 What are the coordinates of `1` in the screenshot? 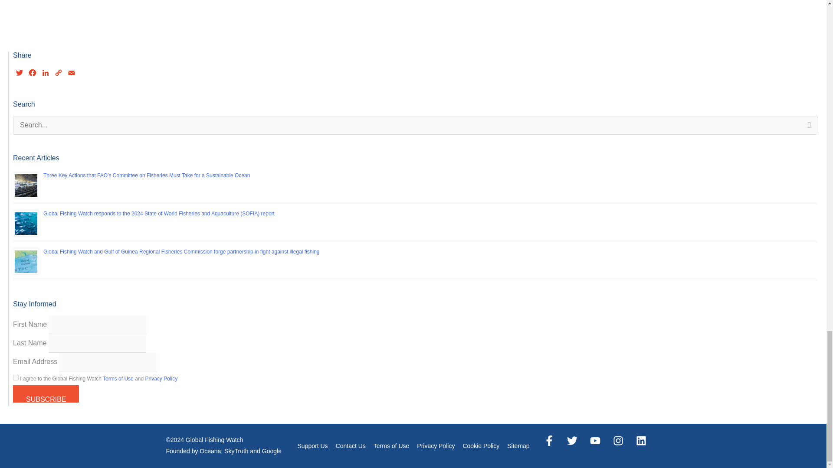 It's located at (16, 378).